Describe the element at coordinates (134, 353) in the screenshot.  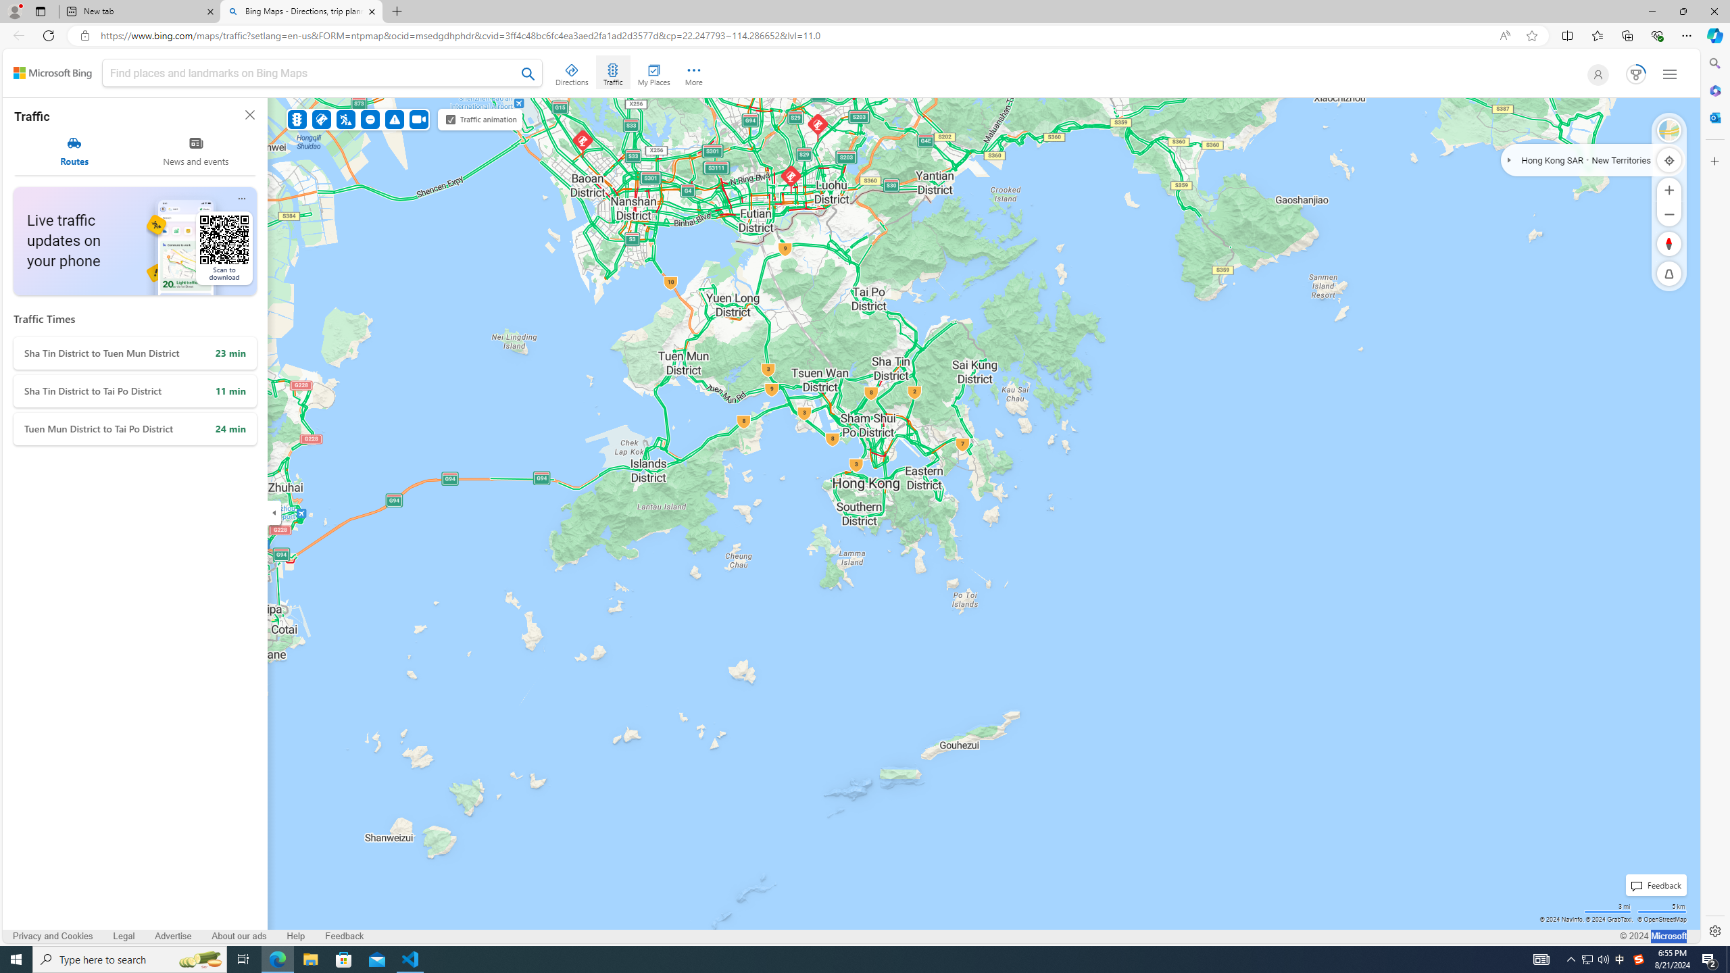
I see `Sha Tin District to Tuen Mun District` at that location.